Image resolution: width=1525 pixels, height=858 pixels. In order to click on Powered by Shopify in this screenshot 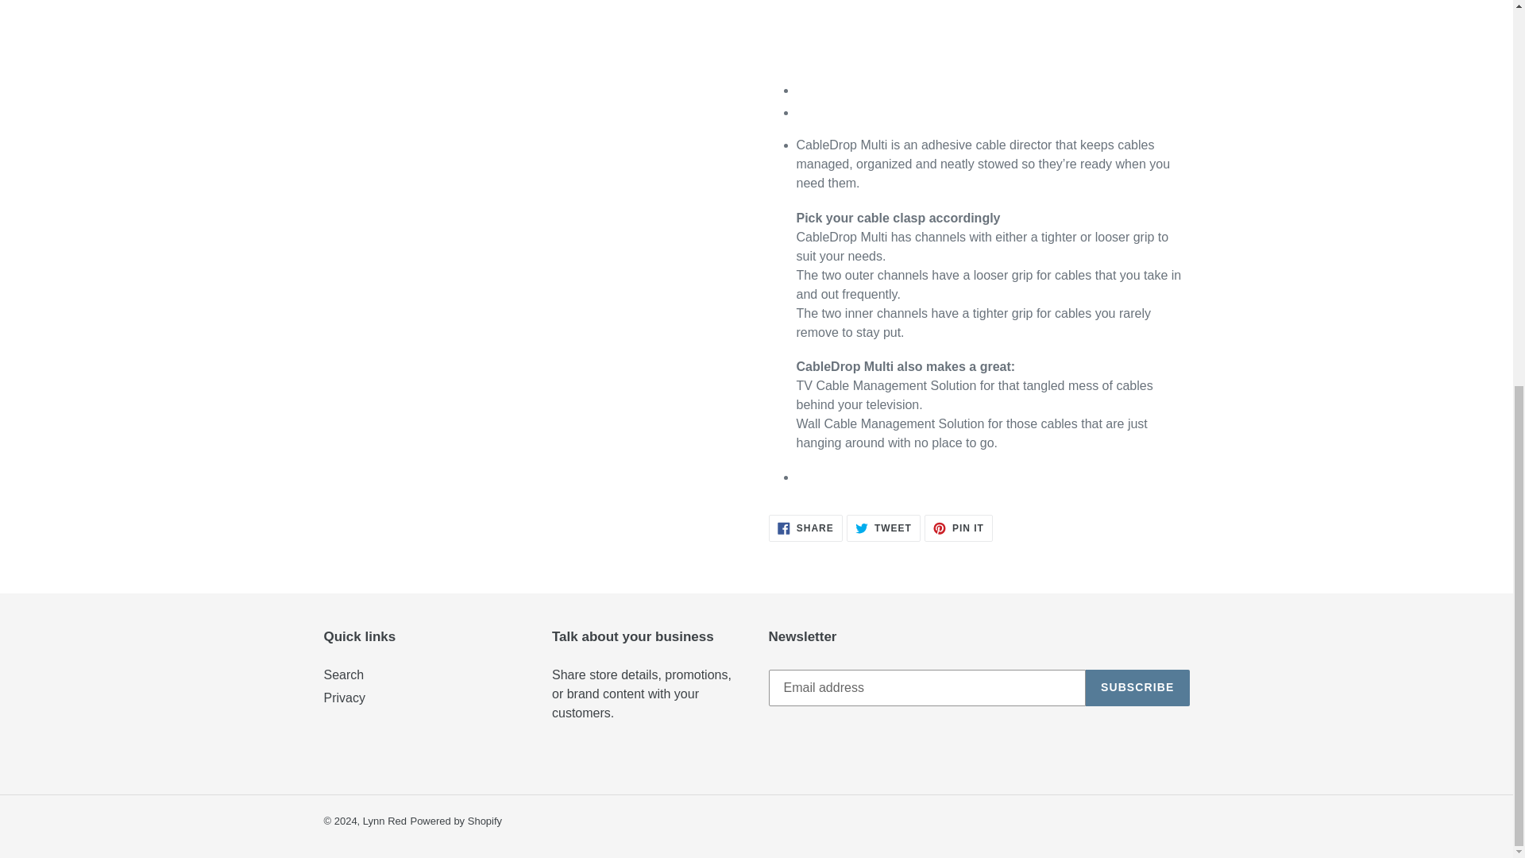, I will do `click(345, 698)`.